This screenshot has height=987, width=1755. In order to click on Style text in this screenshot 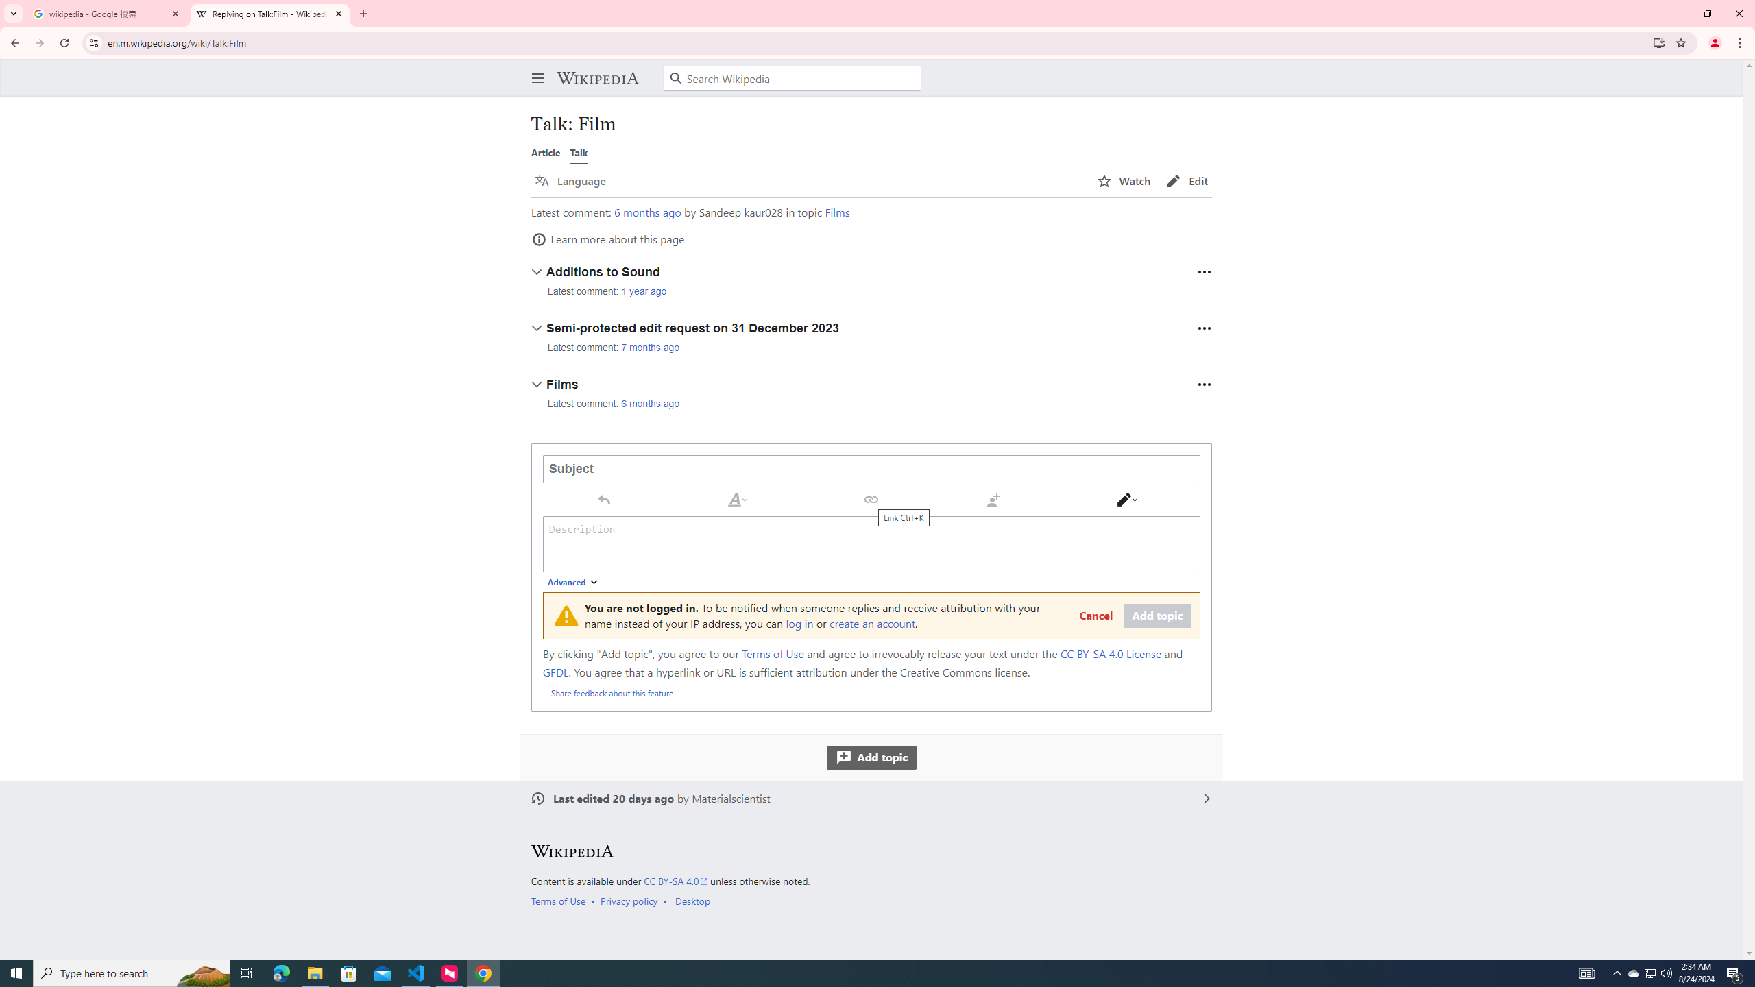, I will do `click(738, 499)`.